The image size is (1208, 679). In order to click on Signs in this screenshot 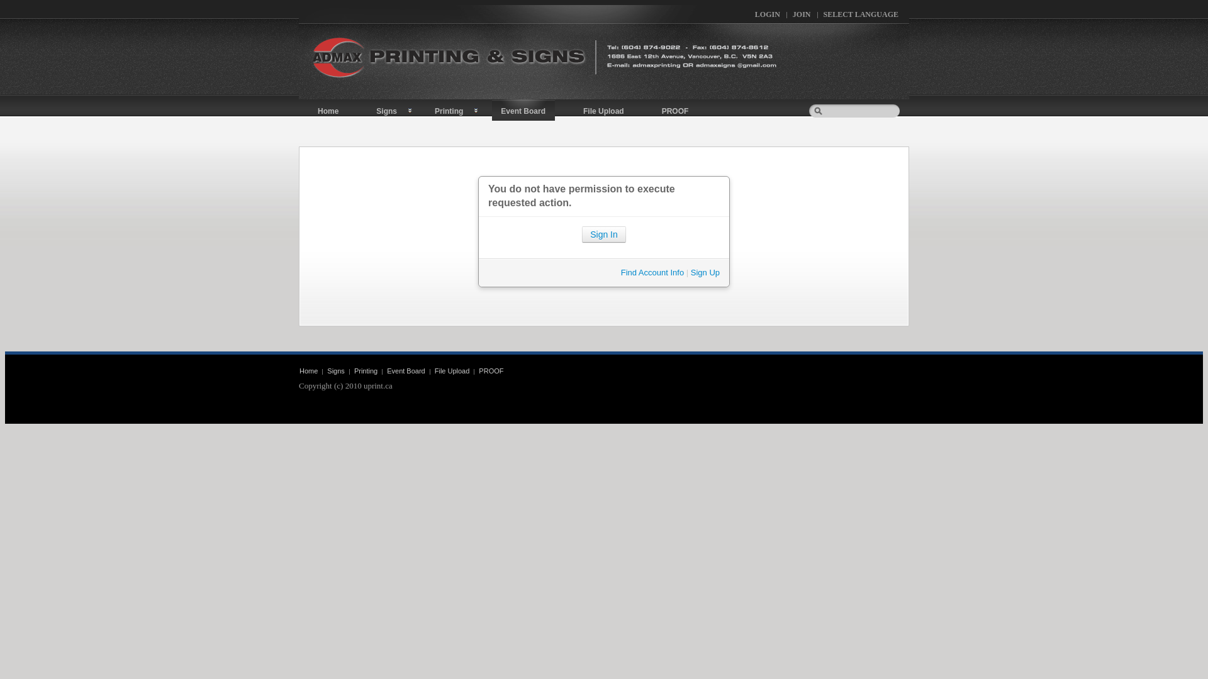, I will do `click(336, 371)`.